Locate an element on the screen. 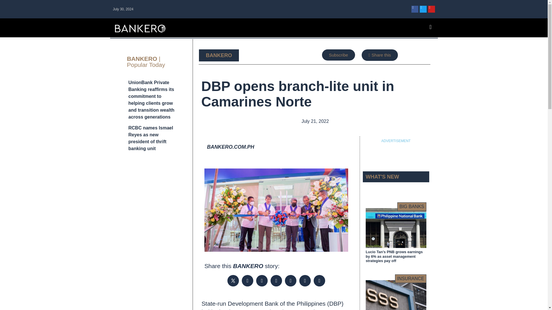  BANKERO.COM.PH is located at coordinates (231, 147).